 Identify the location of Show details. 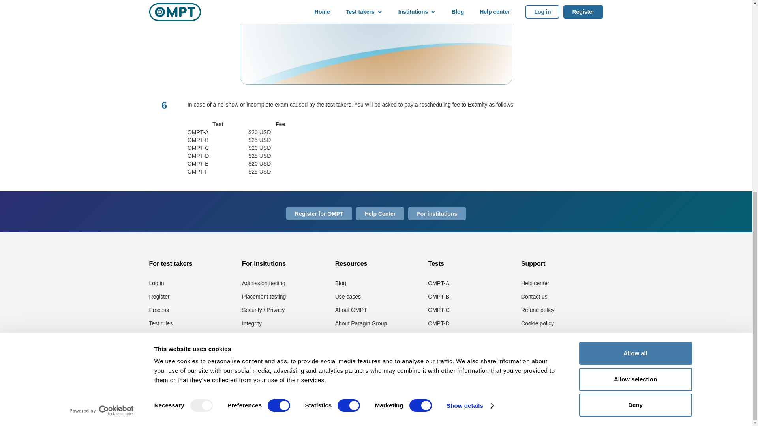
(470, 58).